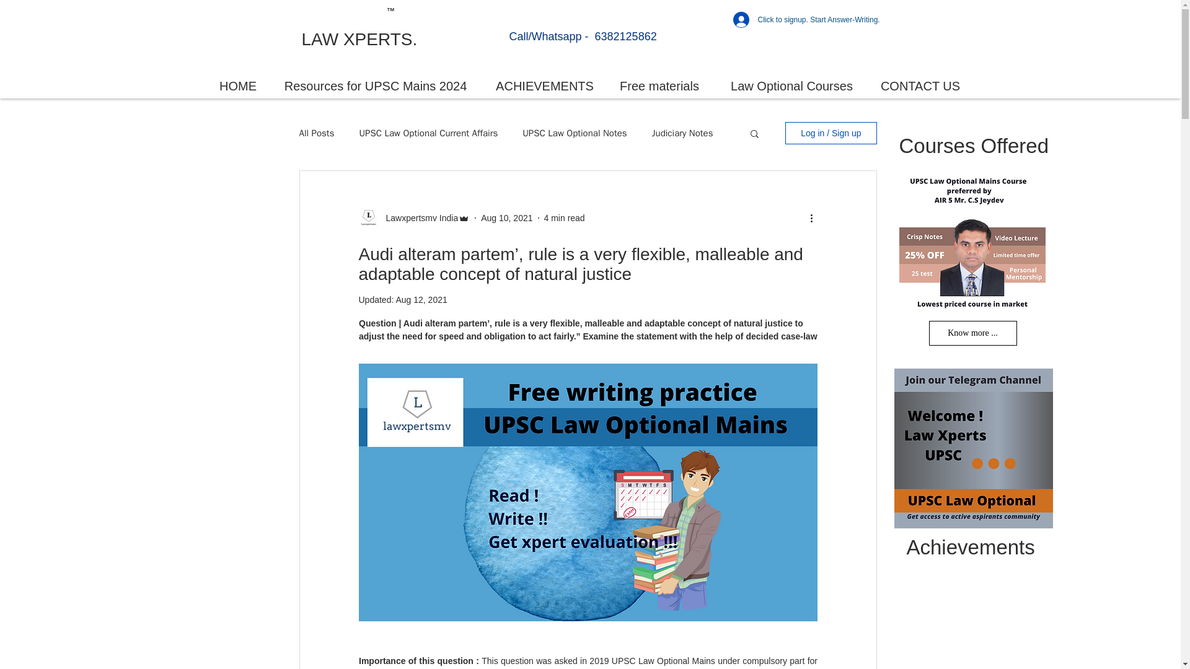  I want to click on Aug 12, 2021, so click(421, 300).